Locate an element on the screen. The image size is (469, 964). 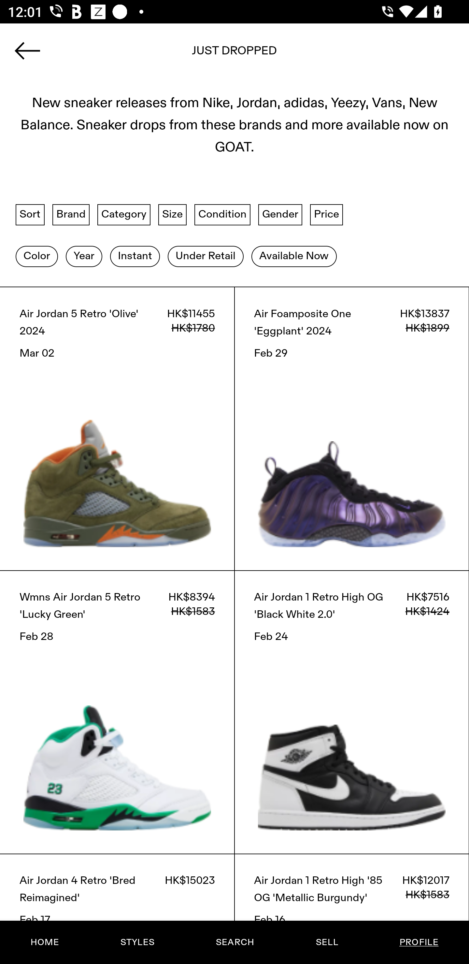
Instant is located at coordinates (135, 256).